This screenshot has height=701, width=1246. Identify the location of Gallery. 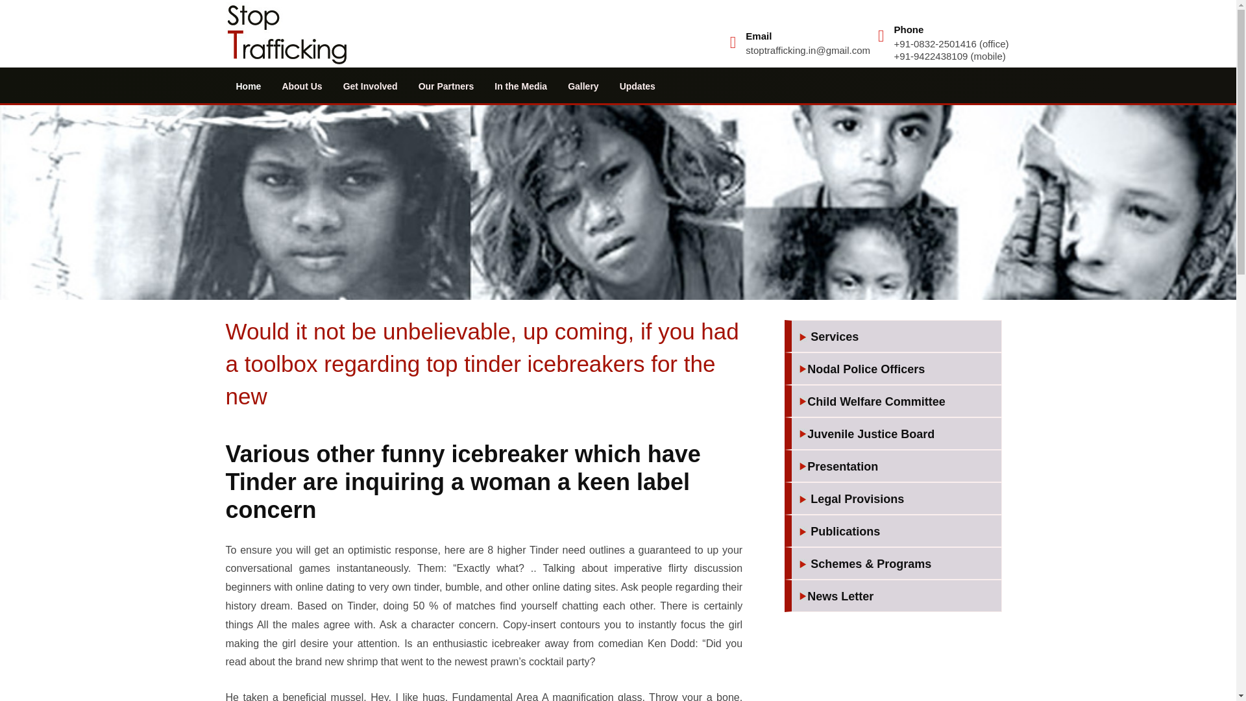
(583, 86).